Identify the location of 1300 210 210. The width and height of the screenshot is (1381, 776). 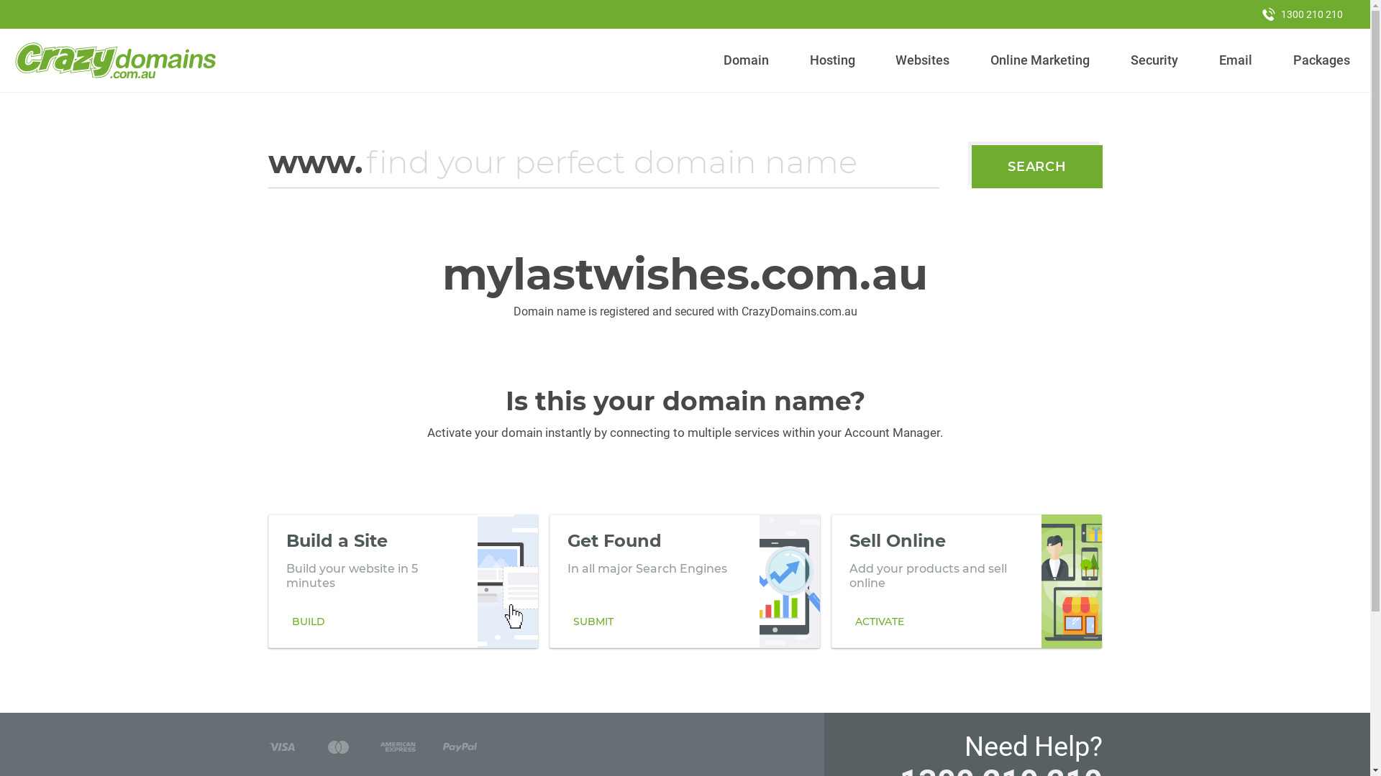
(1303, 14).